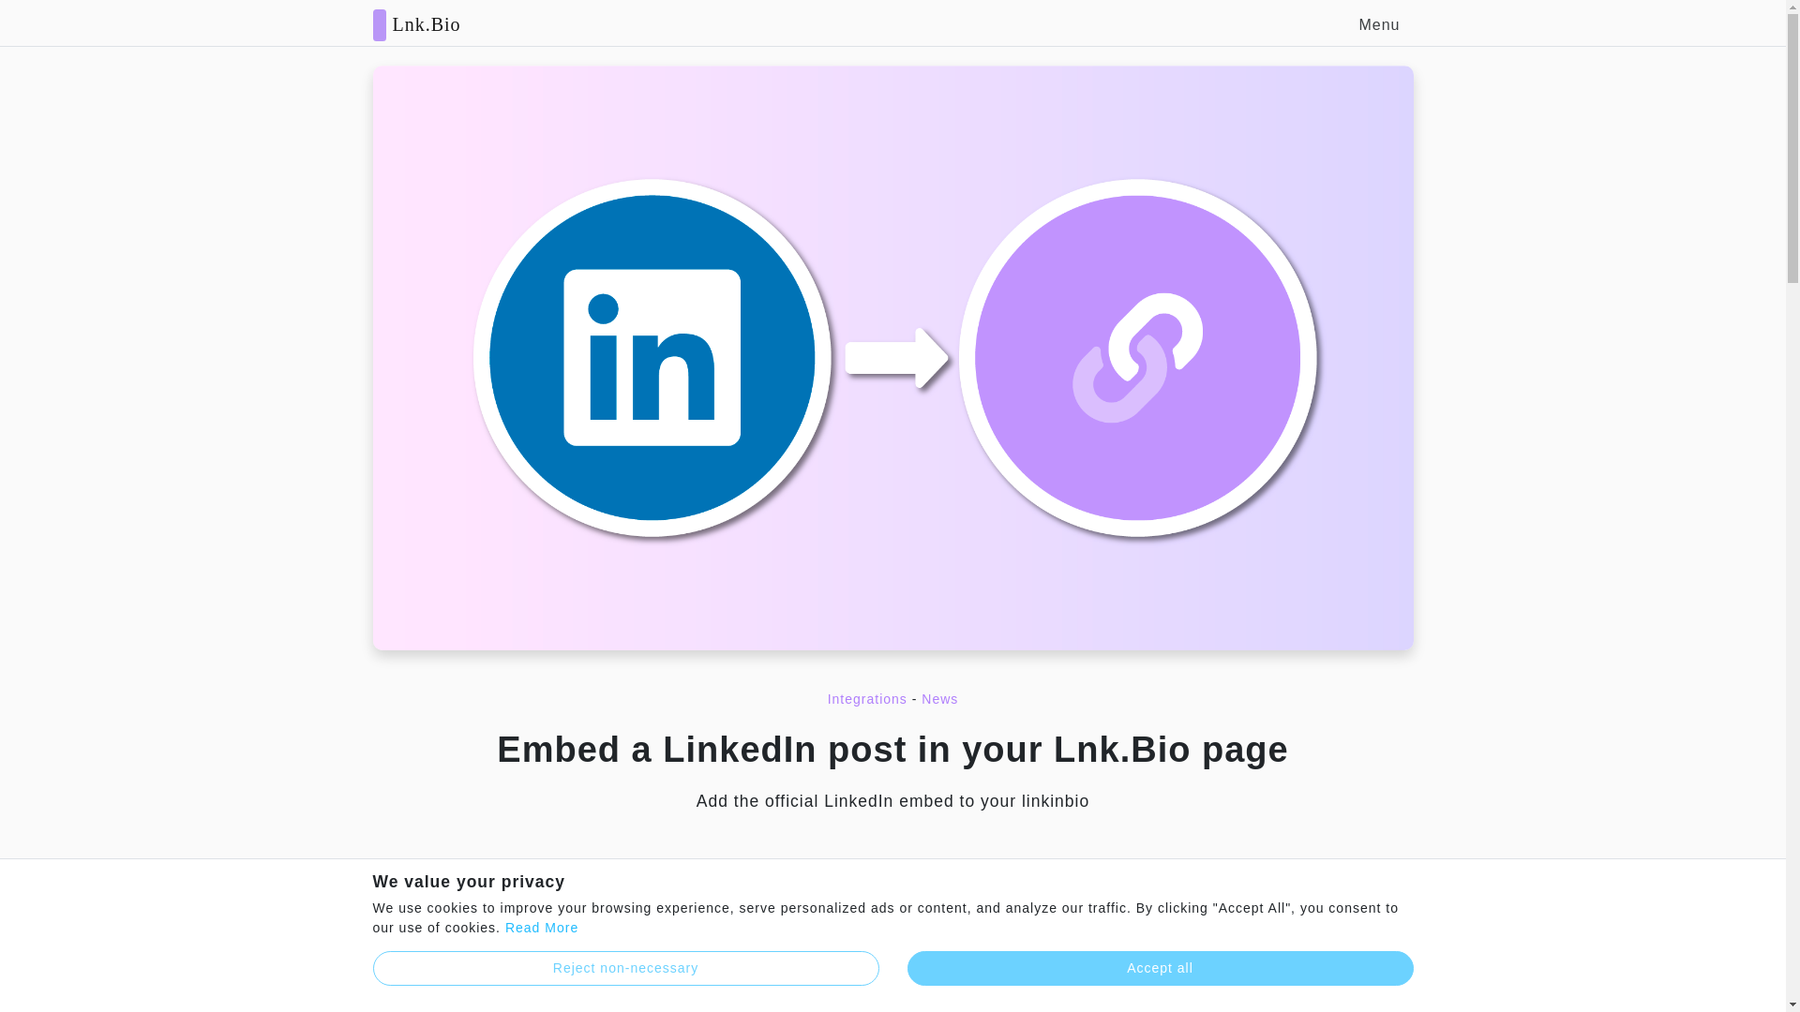 The image size is (1800, 1012). I want to click on Lnk.Bio Link in Bio, so click(416, 22).